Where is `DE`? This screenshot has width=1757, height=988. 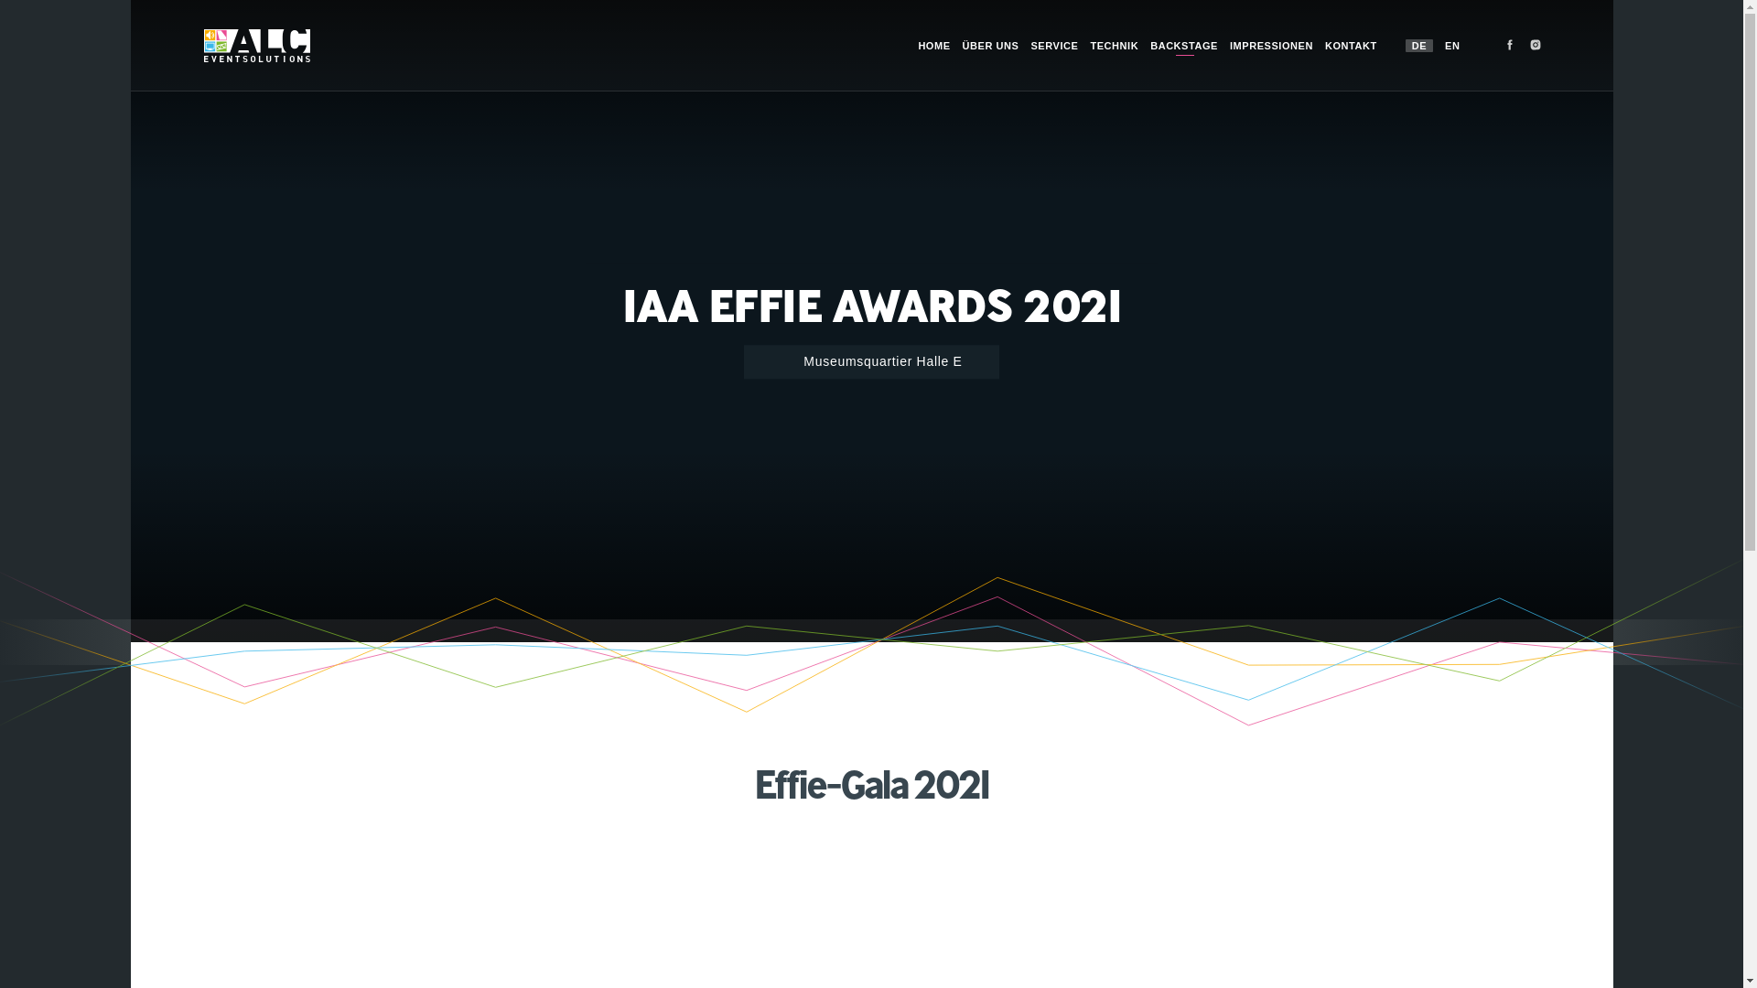 DE is located at coordinates (1419, 45).